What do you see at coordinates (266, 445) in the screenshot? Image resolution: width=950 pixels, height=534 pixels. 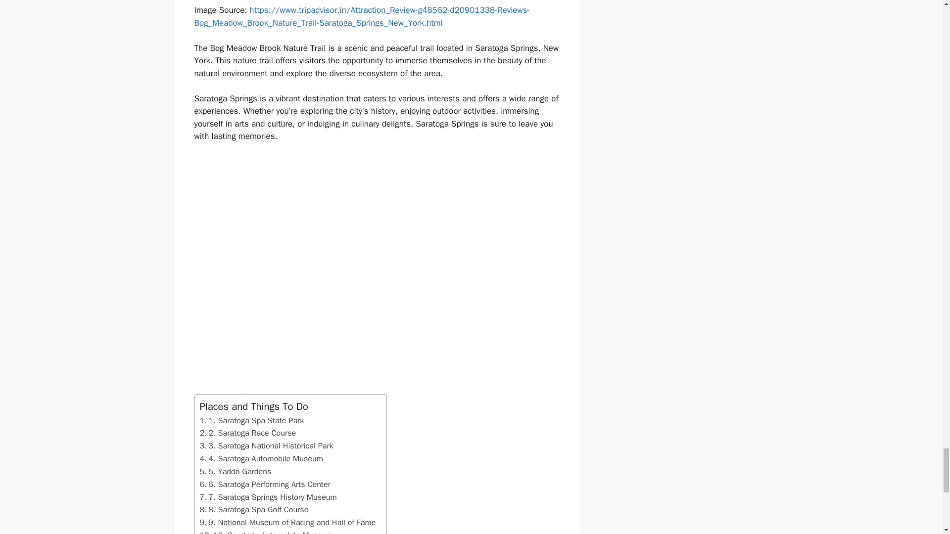 I see `3. Saratoga National Historical Park` at bounding box center [266, 445].